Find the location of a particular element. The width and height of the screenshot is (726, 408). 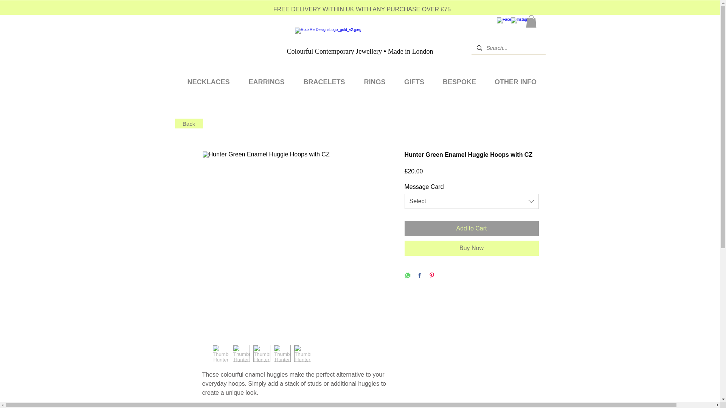

Websitelogogem.jpg is located at coordinates (356, 37).